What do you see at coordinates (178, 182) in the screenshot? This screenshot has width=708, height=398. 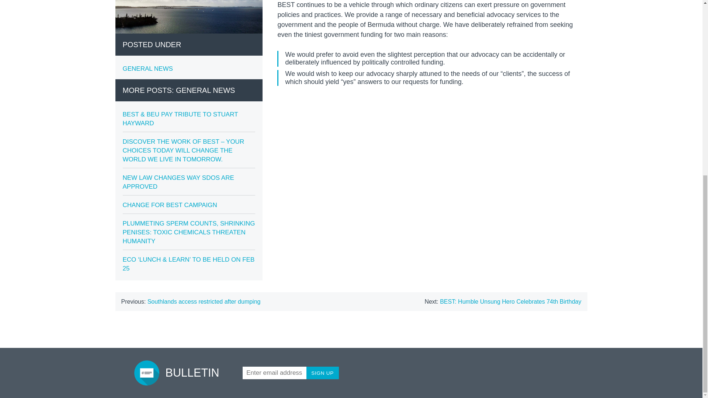 I see `NEW LAW CHANGES WAY SDOS ARE APPROVED` at bounding box center [178, 182].